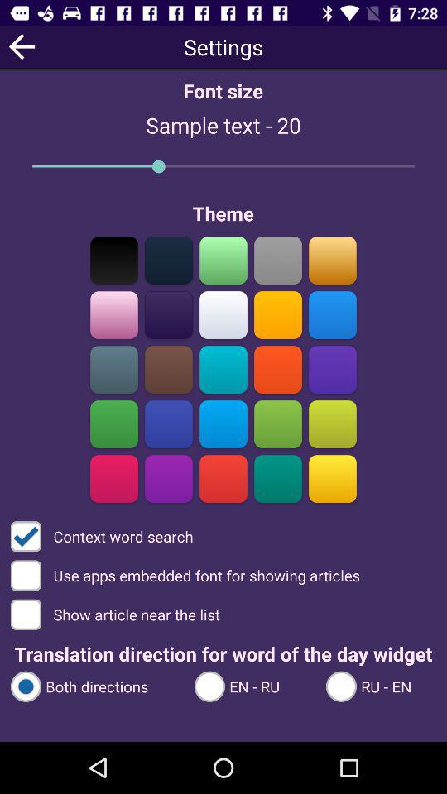  Describe the element at coordinates (278, 369) in the screenshot. I see `red font color` at that location.